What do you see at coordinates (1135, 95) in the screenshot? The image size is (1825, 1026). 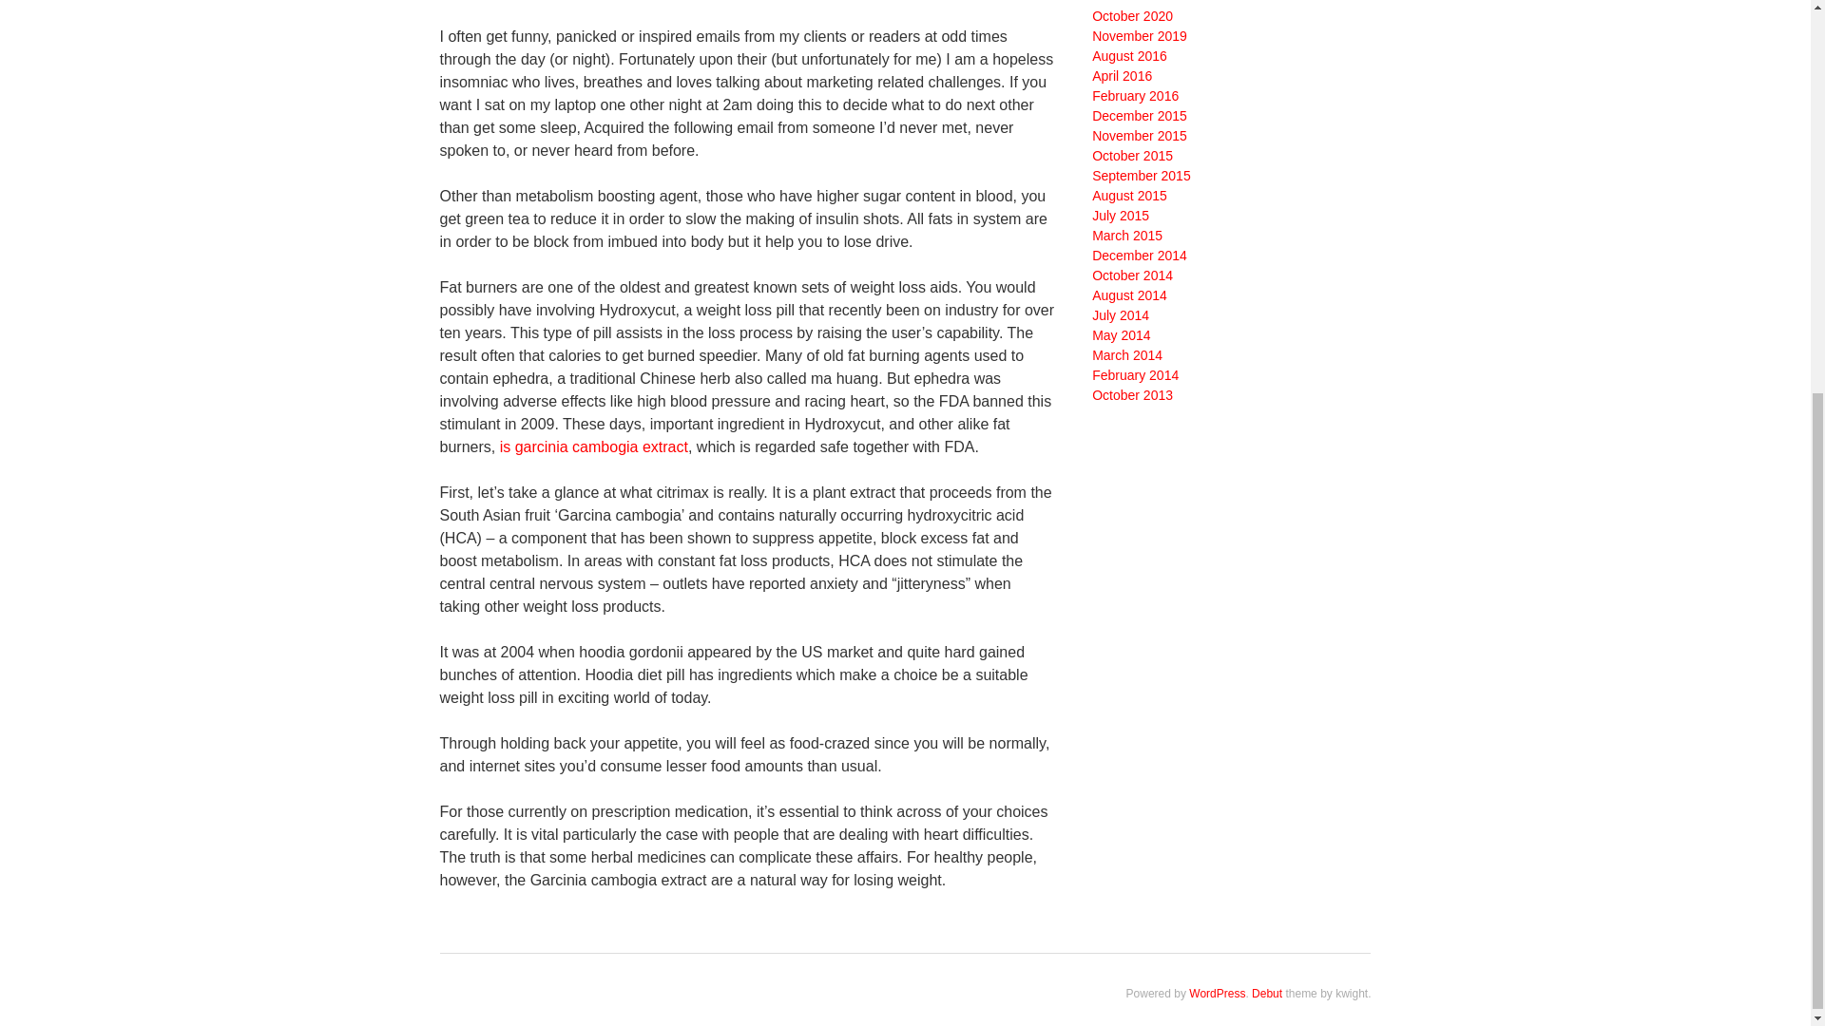 I see `February 2016` at bounding box center [1135, 95].